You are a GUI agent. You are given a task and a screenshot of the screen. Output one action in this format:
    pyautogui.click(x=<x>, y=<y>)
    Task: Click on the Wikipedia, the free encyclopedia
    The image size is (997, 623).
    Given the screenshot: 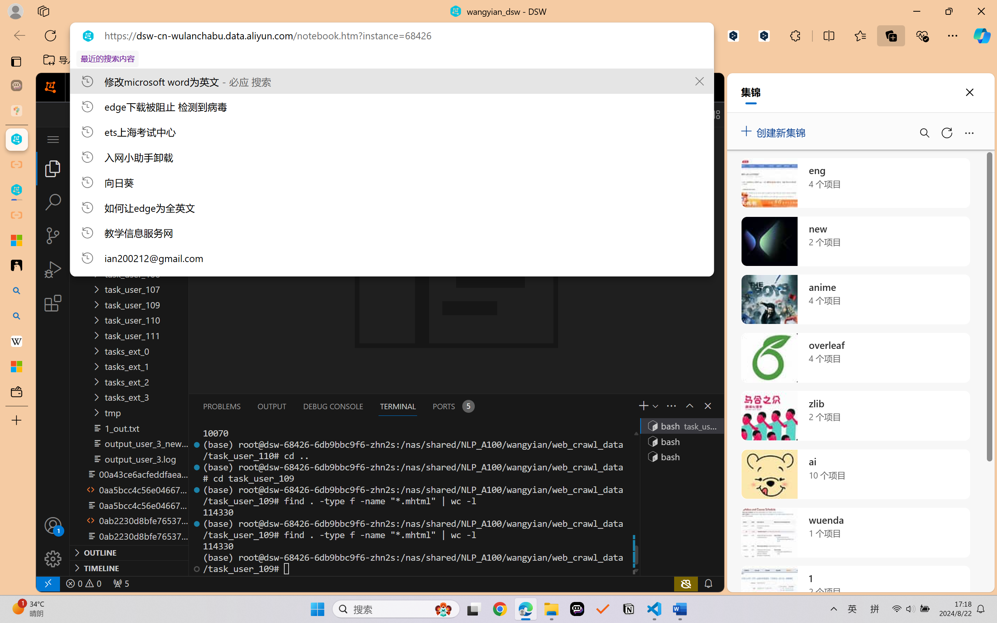 What is the action you would take?
    pyautogui.click(x=170, y=60)
    